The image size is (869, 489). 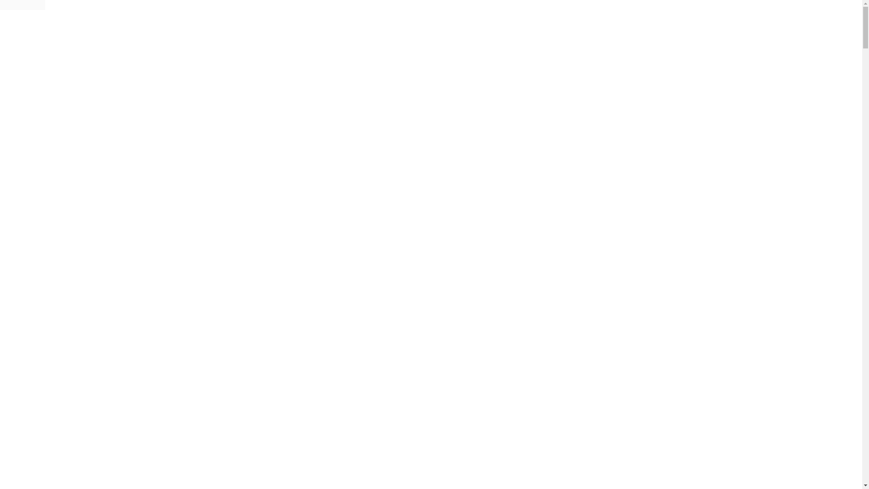 What do you see at coordinates (72, 370) in the screenshot?
I see `BH setjes` at bounding box center [72, 370].